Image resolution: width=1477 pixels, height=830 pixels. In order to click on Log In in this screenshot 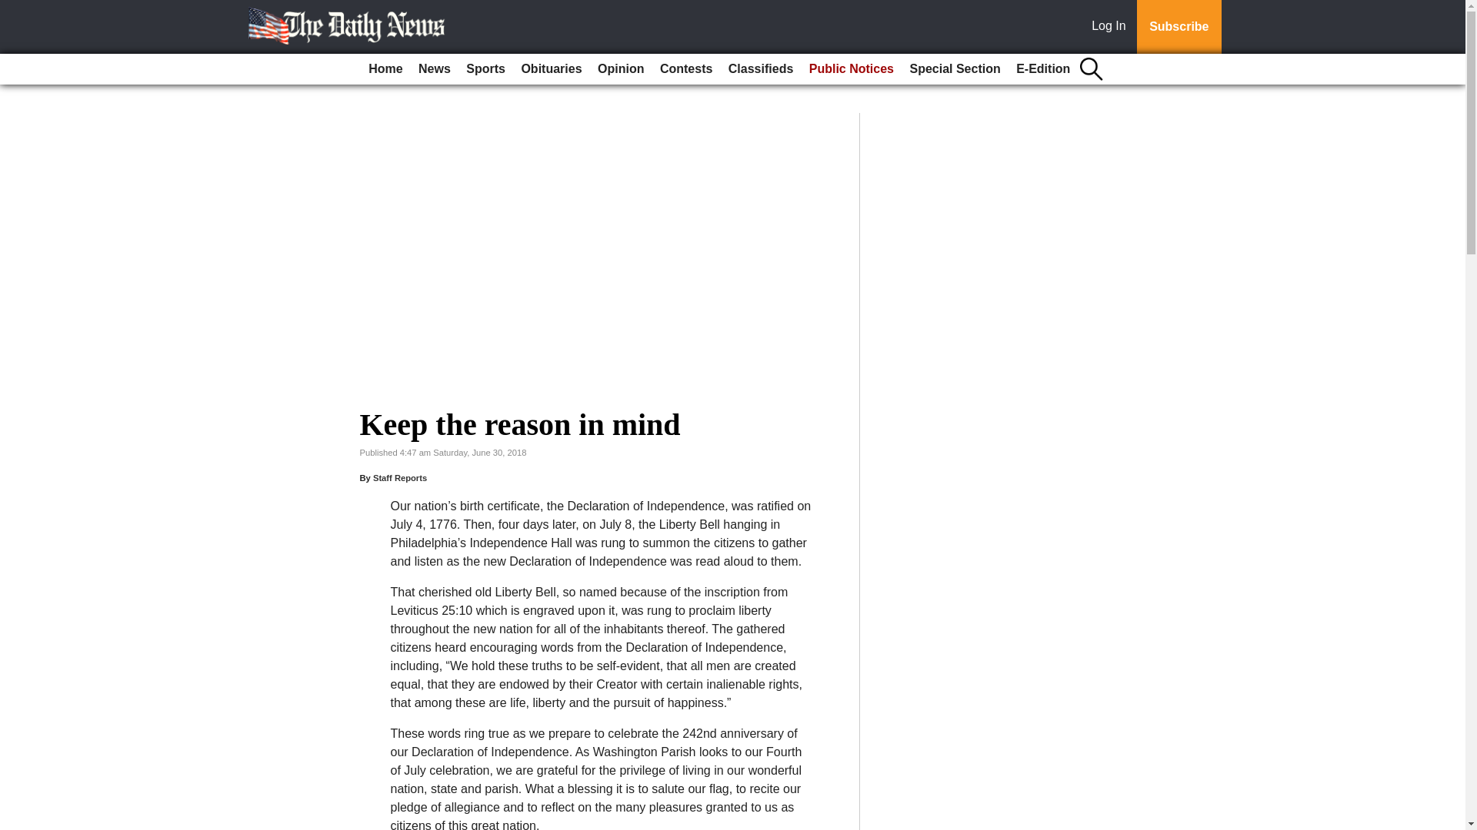, I will do `click(1112, 27)`.